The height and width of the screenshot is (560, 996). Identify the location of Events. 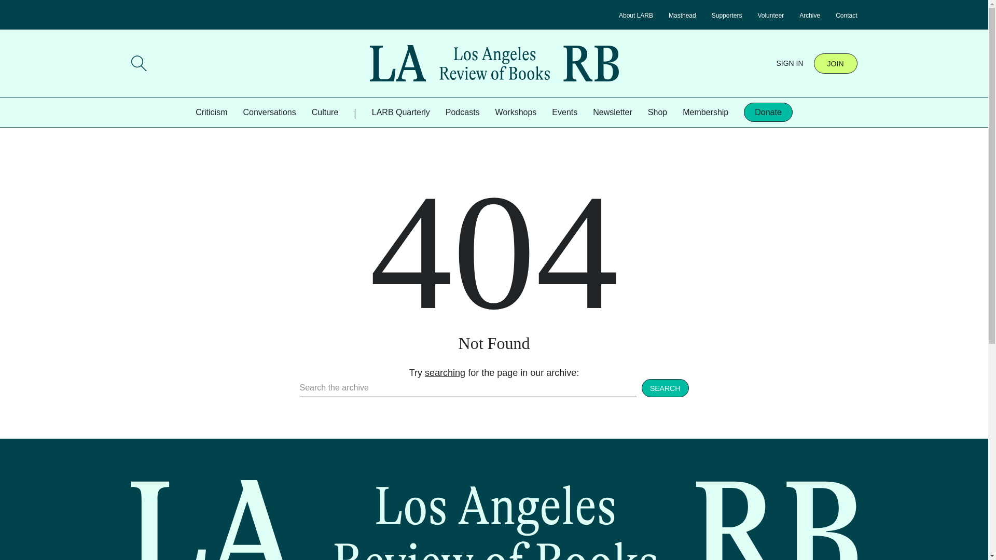
(564, 112).